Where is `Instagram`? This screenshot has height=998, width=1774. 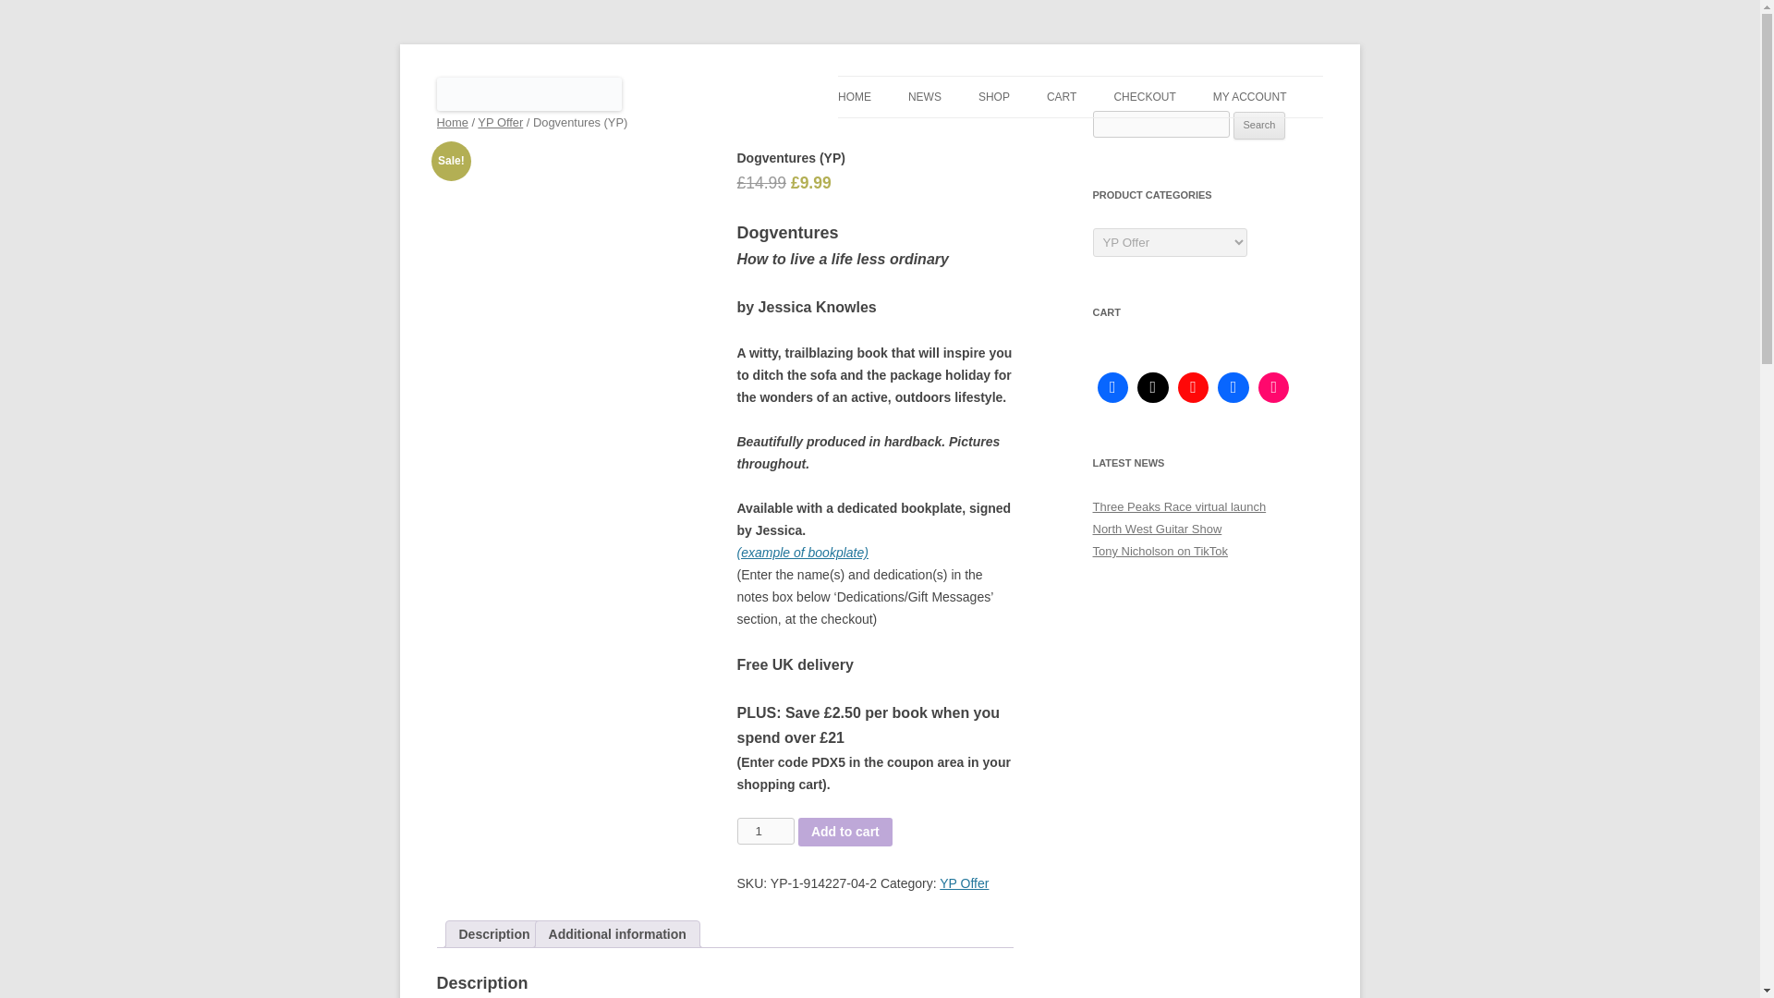 Instagram is located at coordinates (1274, 388).